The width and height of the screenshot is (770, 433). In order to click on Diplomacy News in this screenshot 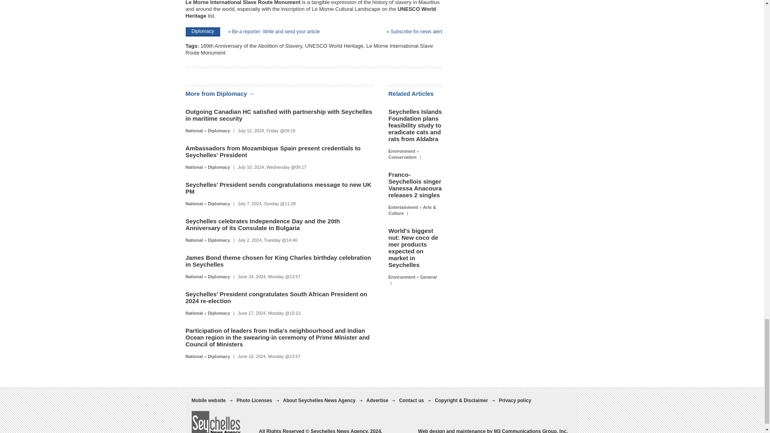, I will do `click(219, 167)`.